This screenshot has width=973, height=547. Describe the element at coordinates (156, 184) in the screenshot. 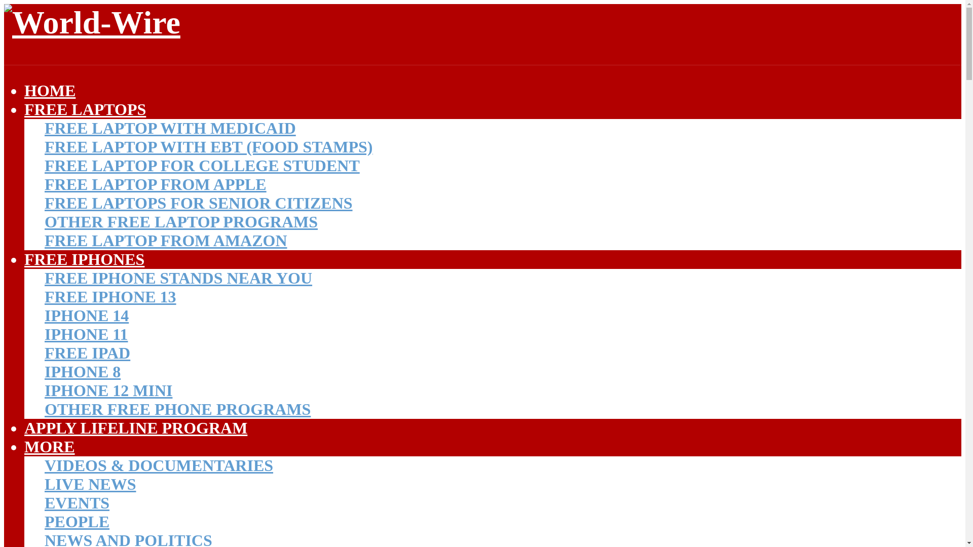

I see `FREE LAPTOP FROM APPLE` at that location.